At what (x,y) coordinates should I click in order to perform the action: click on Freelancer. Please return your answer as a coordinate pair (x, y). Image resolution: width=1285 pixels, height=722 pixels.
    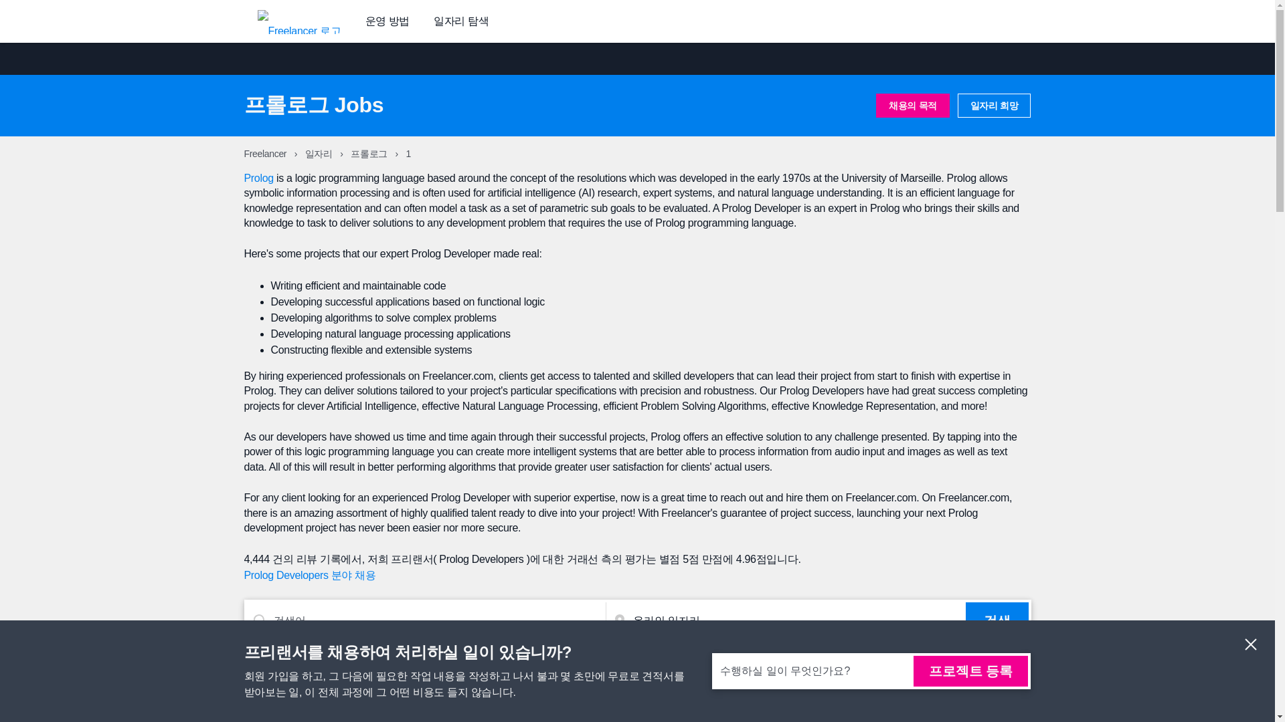
    Looking at the image, I should click on (266, 154).